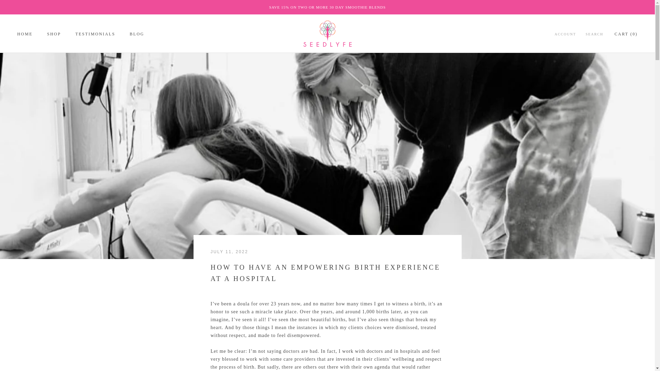 The height and width of the screenshot is (371, 660). Describe the element at coordinates (54, 34) in the screenshot. I see `SHOP` at that location.